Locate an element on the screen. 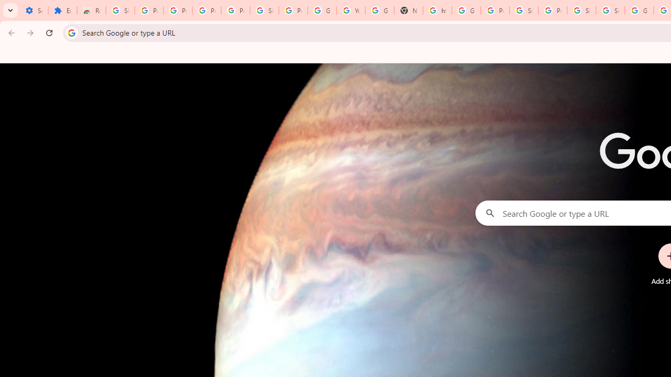 The image size is (671, 377). New Tab is located at coordinates (408, 10).